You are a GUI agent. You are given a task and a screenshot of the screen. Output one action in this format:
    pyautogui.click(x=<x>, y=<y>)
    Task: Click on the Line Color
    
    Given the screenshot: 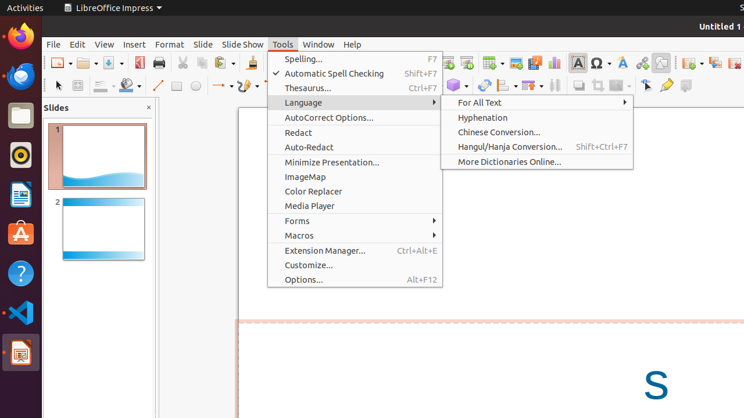 What is the action you would take?
    pyautogui.click(x=105, y=86)
    